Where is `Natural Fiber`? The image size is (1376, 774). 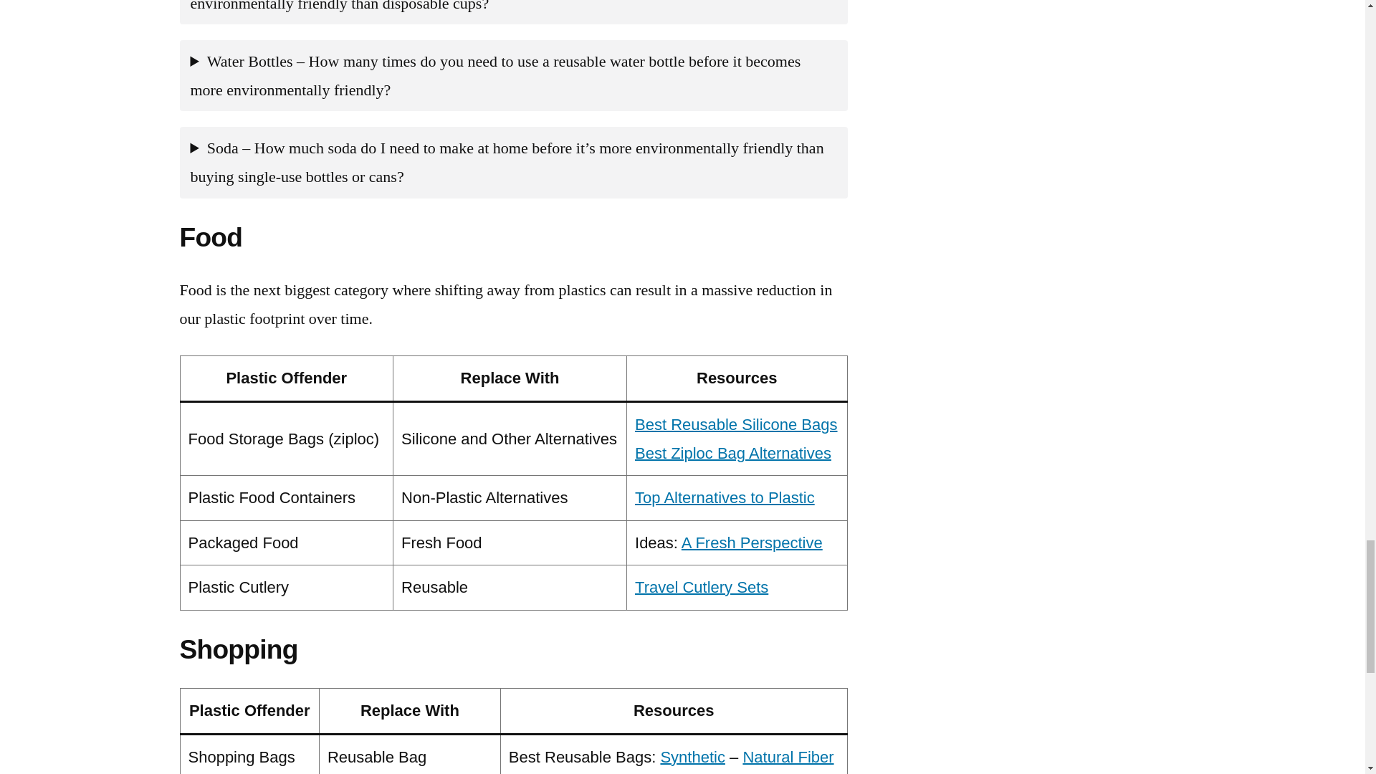
Natural Fiber is located at coordinates (788, 757).